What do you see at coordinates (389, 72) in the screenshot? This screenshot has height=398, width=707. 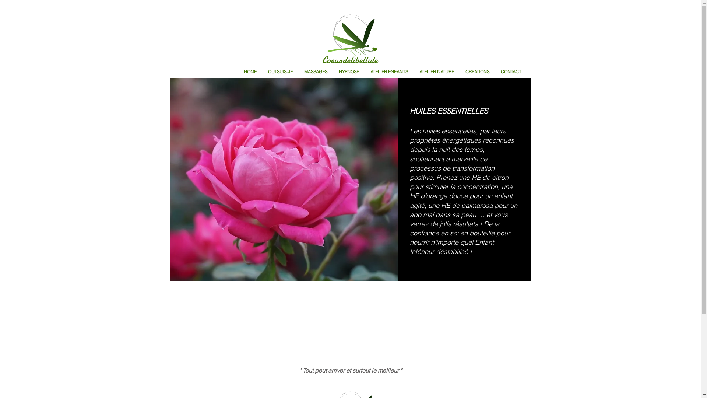 I see `ATELIER ENFANTS` at bounding box center [389, 72].